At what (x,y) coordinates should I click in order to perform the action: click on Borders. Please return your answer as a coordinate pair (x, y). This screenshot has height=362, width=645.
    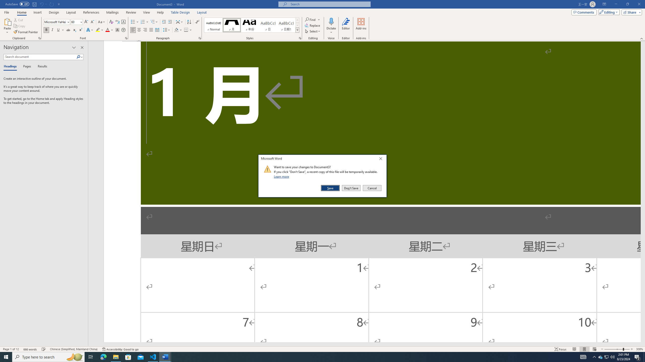
    Looking at the image, I should click on (188, 30).